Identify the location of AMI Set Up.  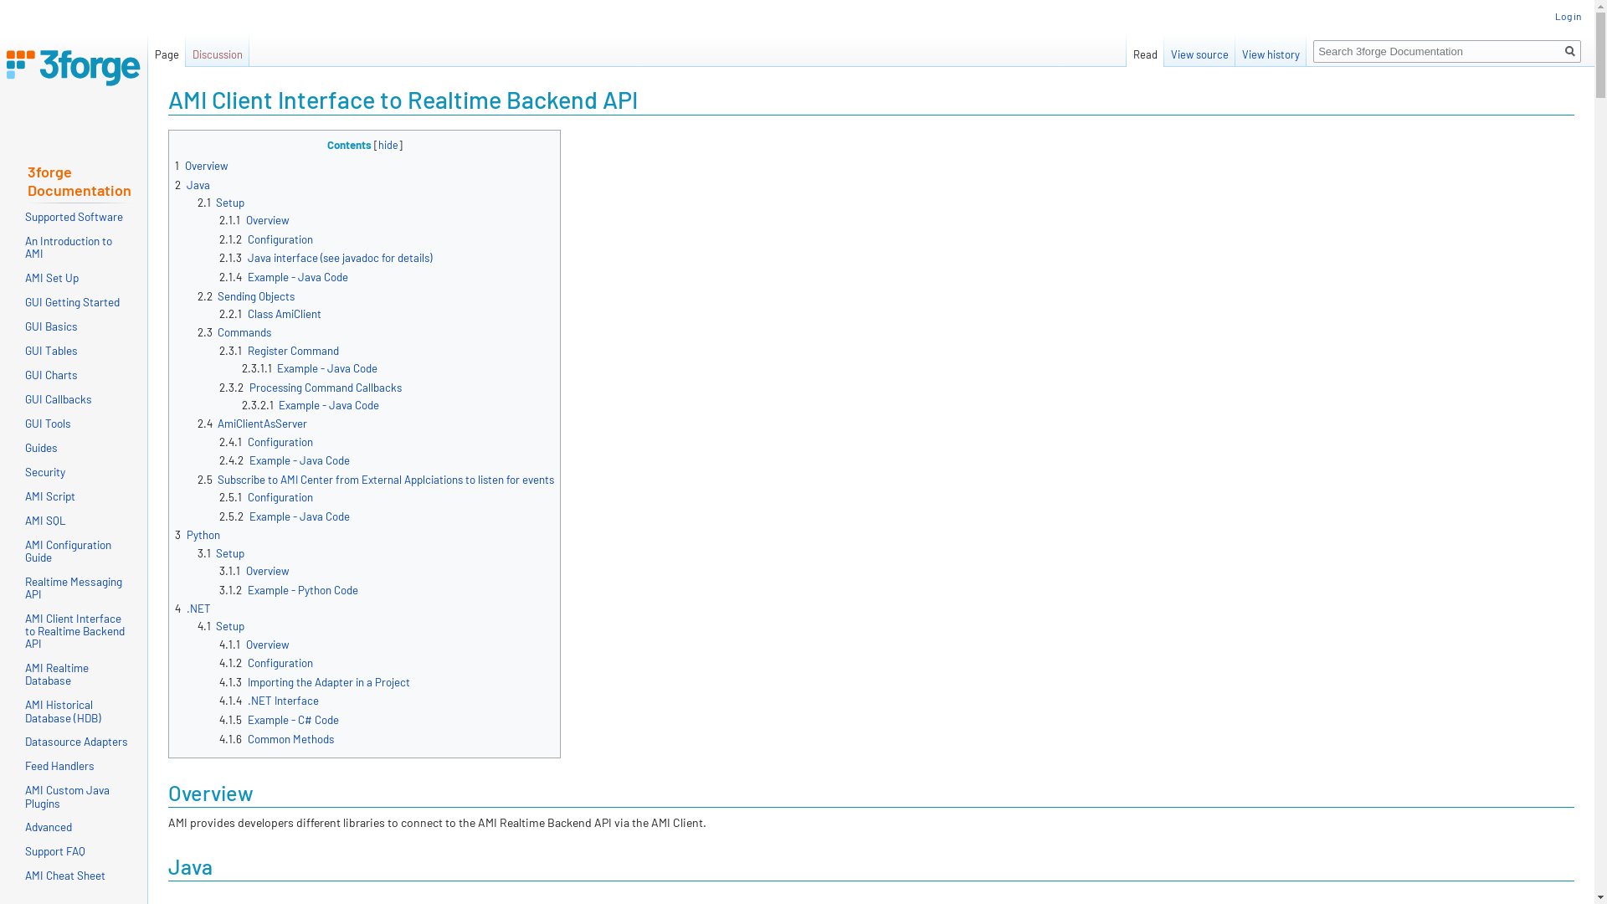
(52, 278).